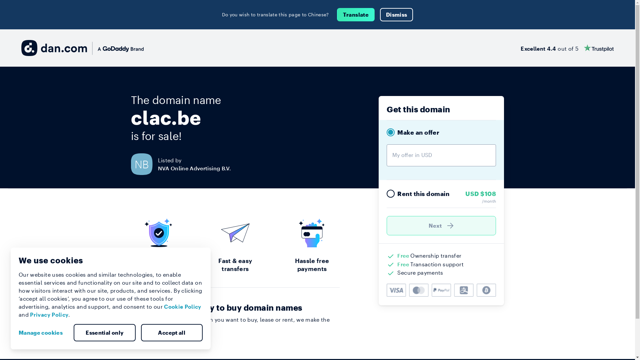 Image resolution: width=640 pixels, height=360 pixels. What do you see at coordinates (441, 226) in the screenshot?
I see `Next
)` at bounding box center [441, 226].